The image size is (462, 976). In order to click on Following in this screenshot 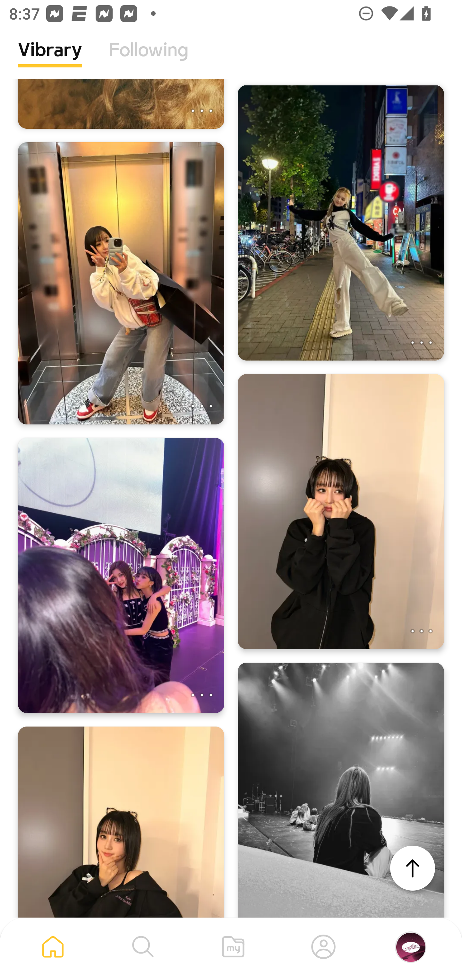, I will do `click(149, 59)`.